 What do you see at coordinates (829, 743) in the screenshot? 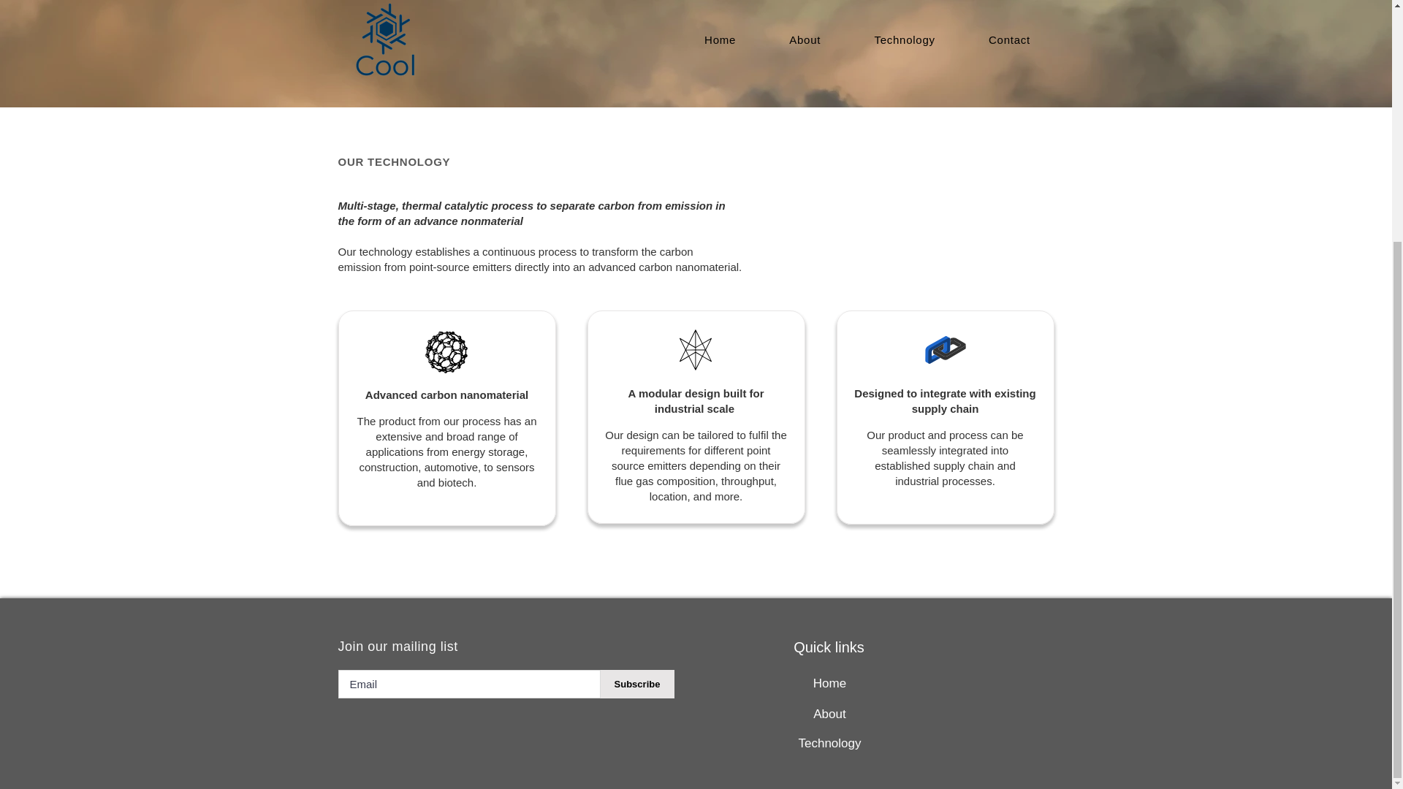
I see `Technology` at bounding box center [829, 743].